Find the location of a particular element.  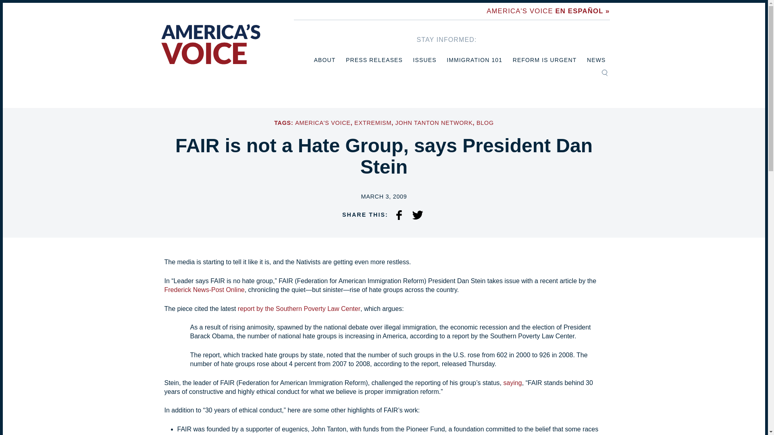

NEWS is located at coordinates (596, 60).